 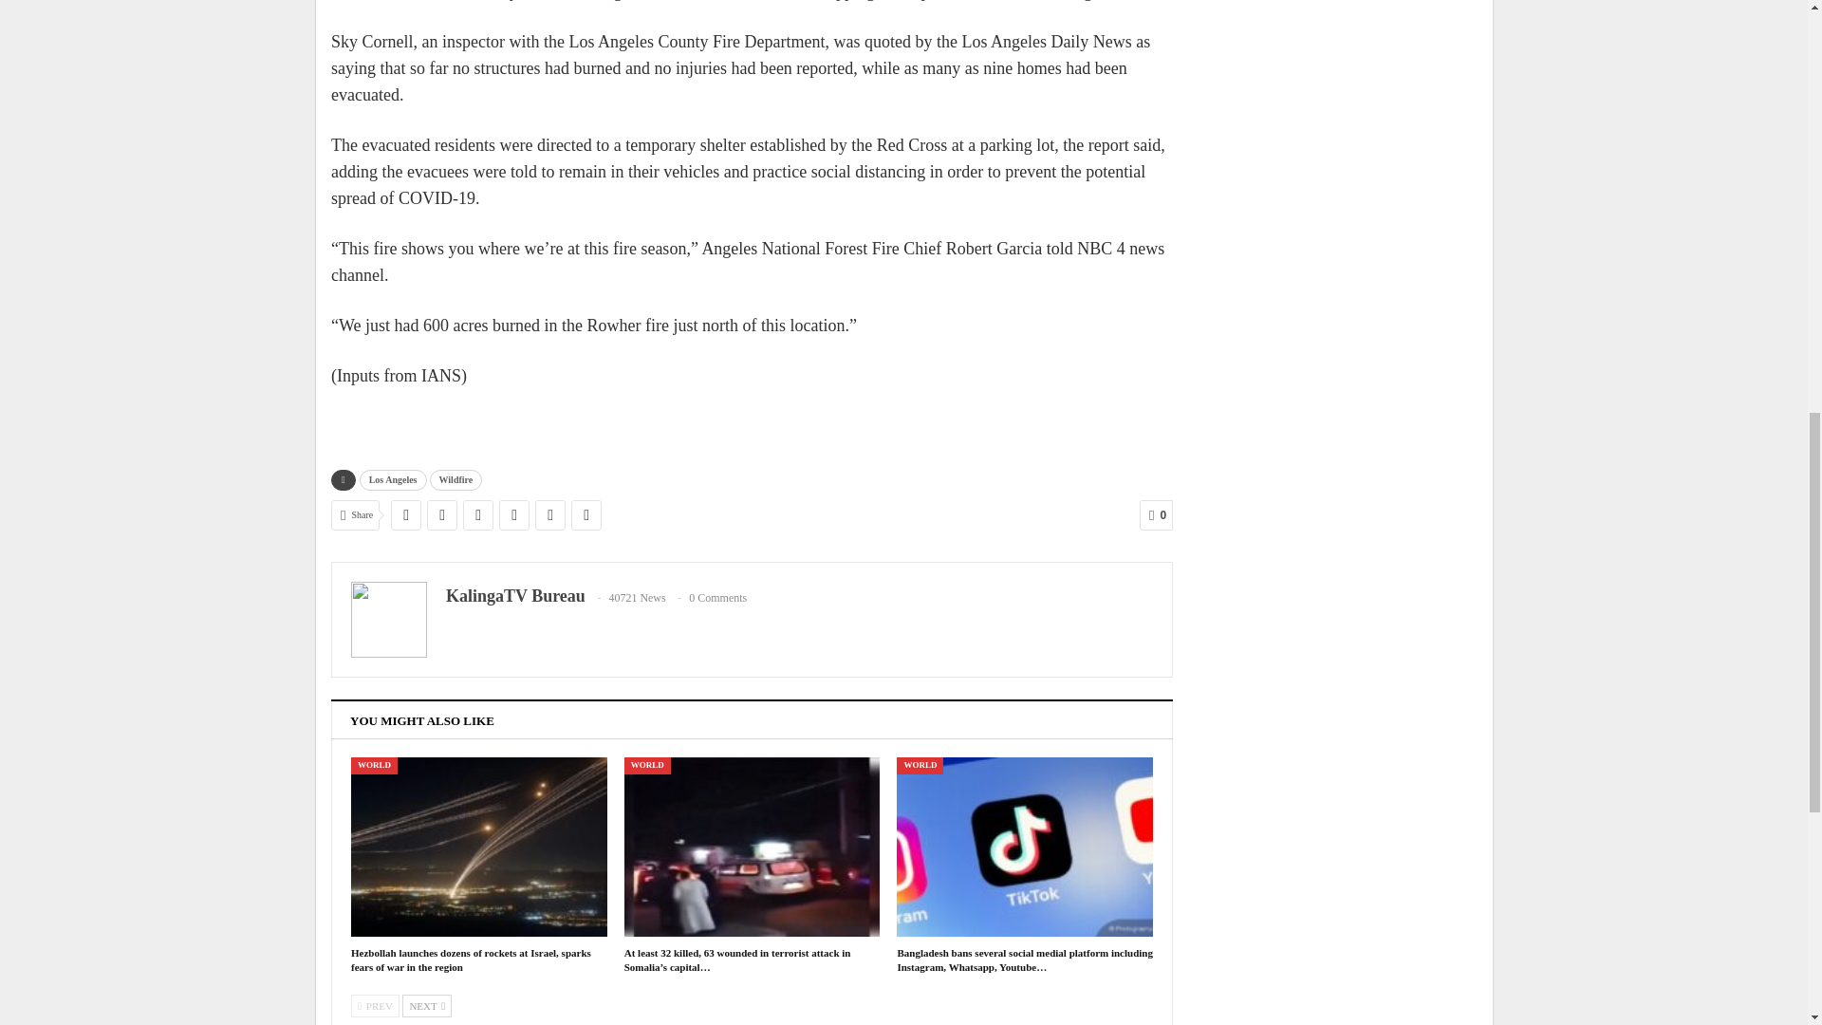 I want to click on 0, so click(x=1156, y=515).